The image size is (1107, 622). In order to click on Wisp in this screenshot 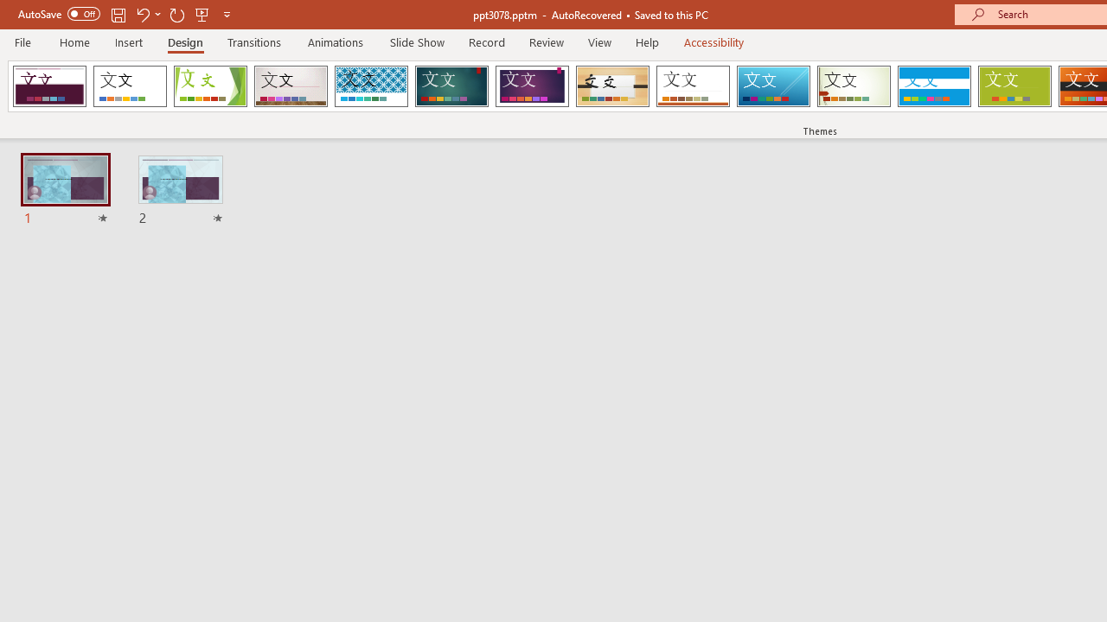, I will do `click(854, 86)`.